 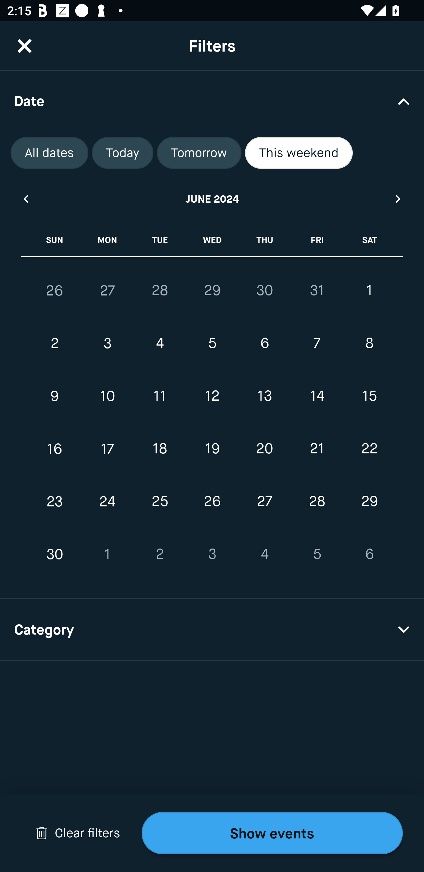 What do you see at coordinates (78, 833) in the screenshot?
I see `Drop Down Arrow Clear filters` at bounding box center [78, 833].